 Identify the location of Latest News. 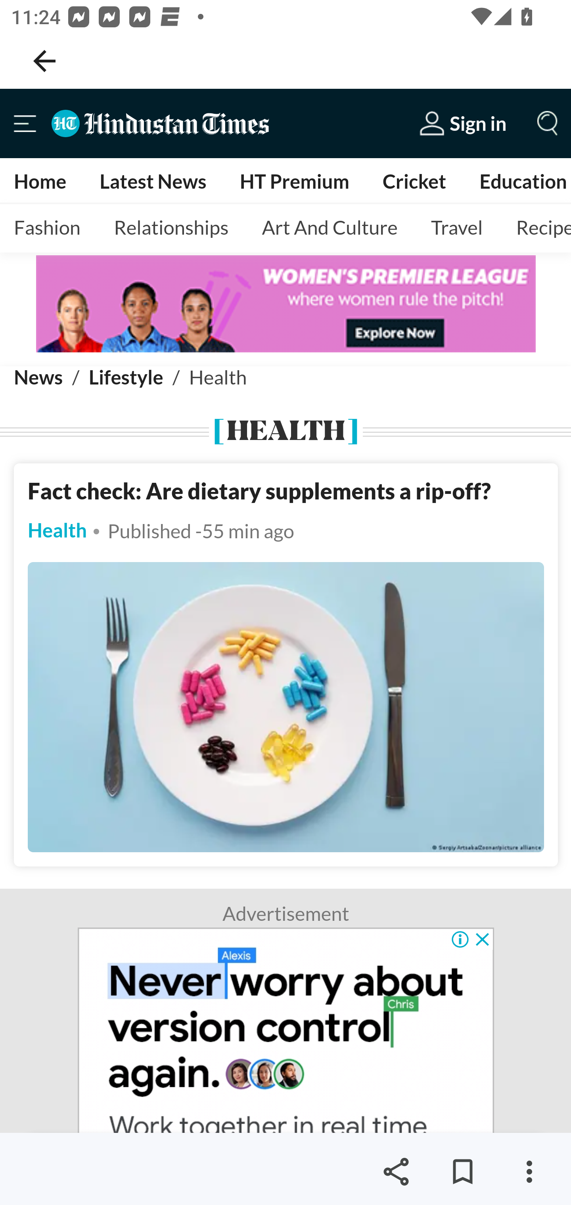
(152, 181).